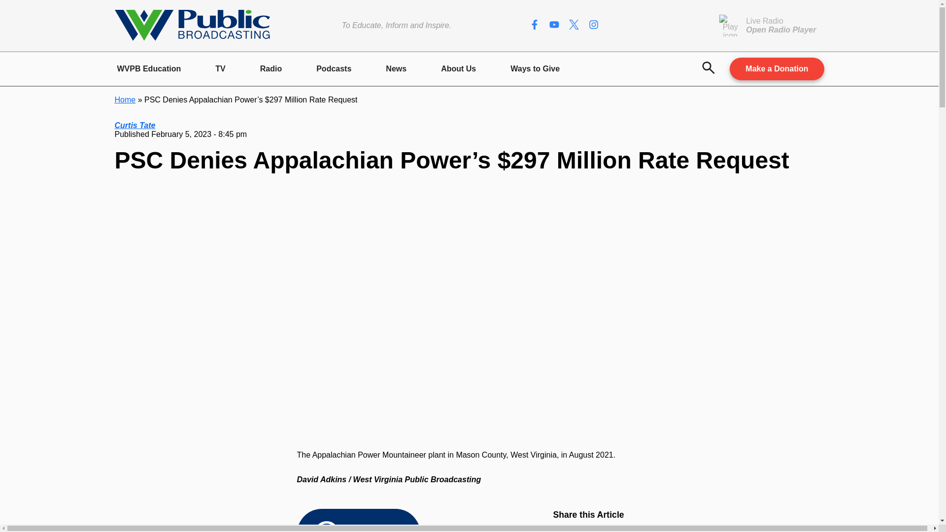  I want to click on Share on LinkedIn!, so click(617, 527).